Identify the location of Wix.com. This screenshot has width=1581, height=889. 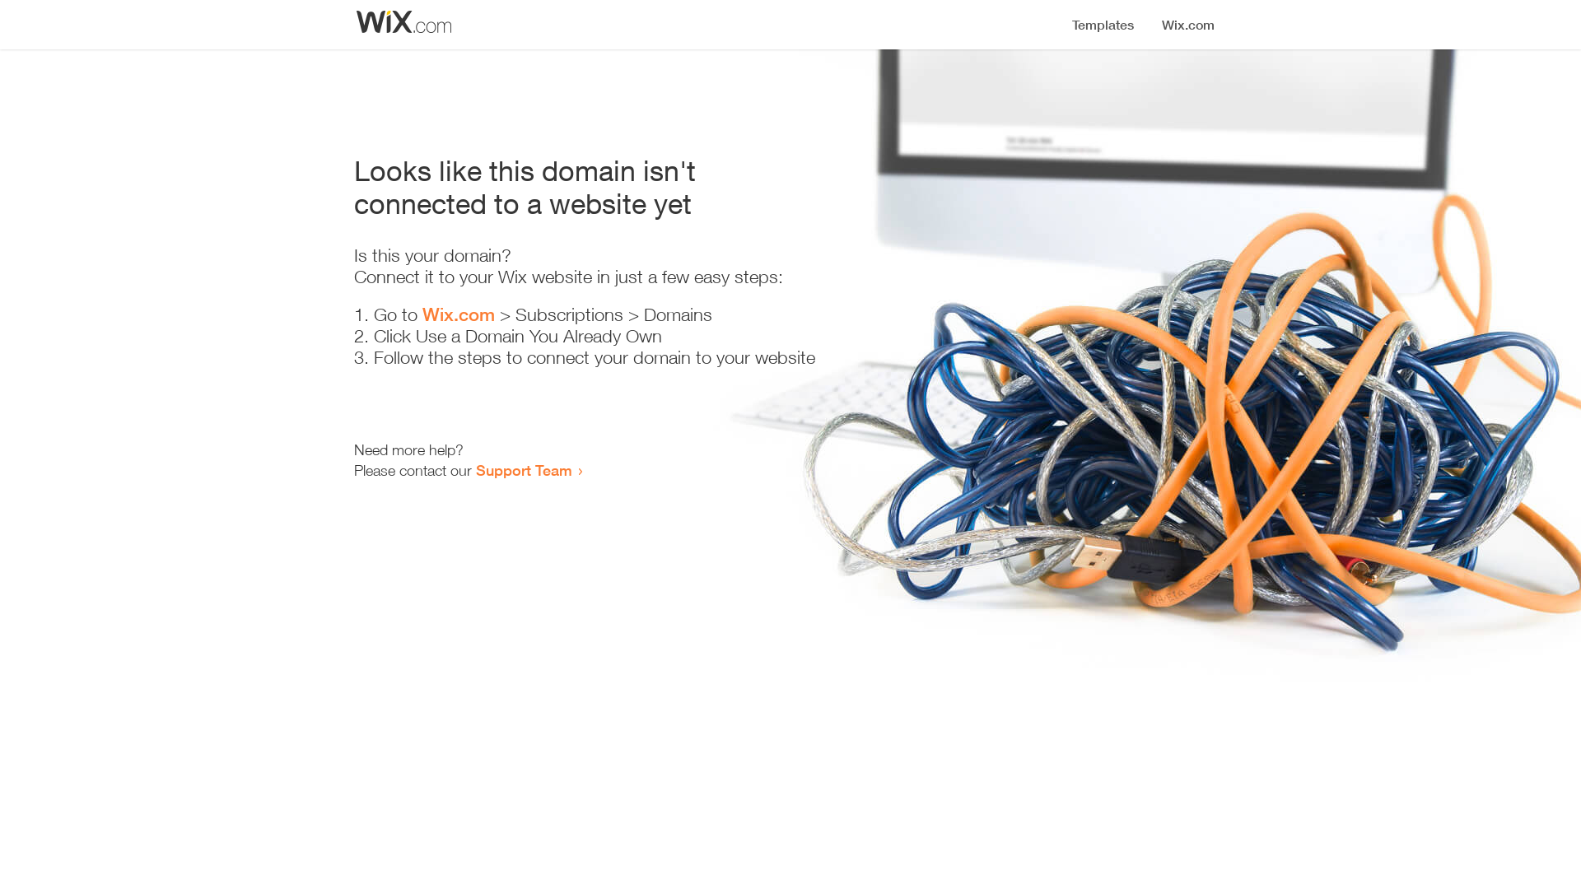
(459, 314).